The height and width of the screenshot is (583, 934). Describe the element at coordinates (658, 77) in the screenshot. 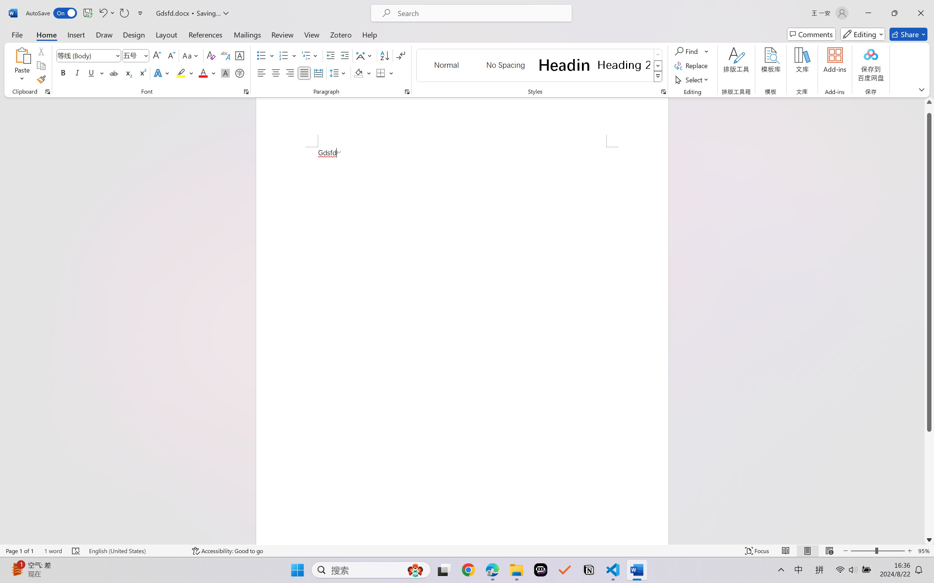

I see `Styles` at that location.